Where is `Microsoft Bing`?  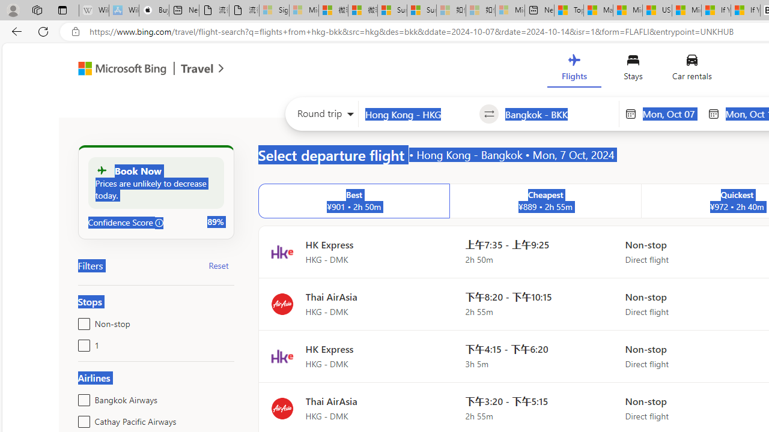
Microsoft Bing is located at coordinates (117, 70).